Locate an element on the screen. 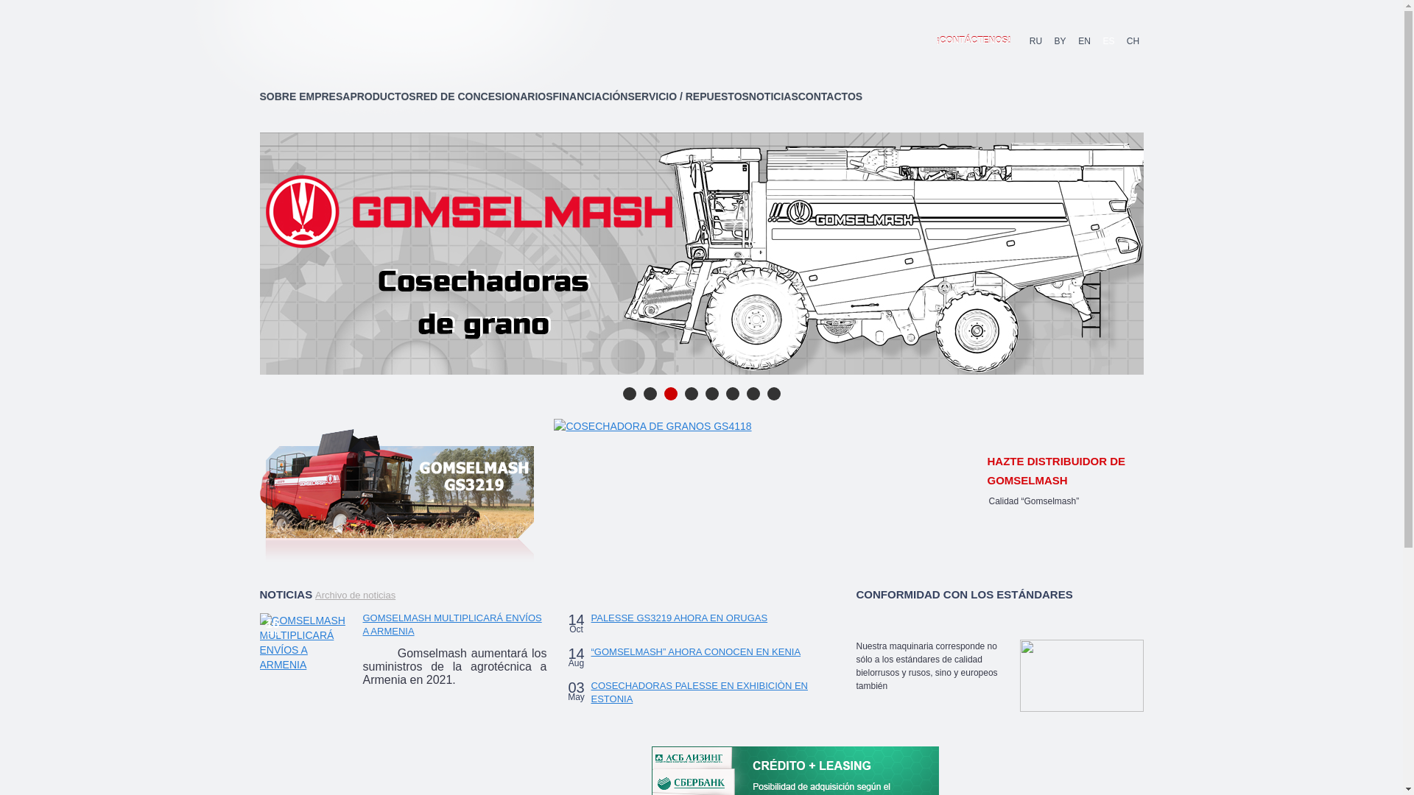  0 is located at coordinates (129, 28).